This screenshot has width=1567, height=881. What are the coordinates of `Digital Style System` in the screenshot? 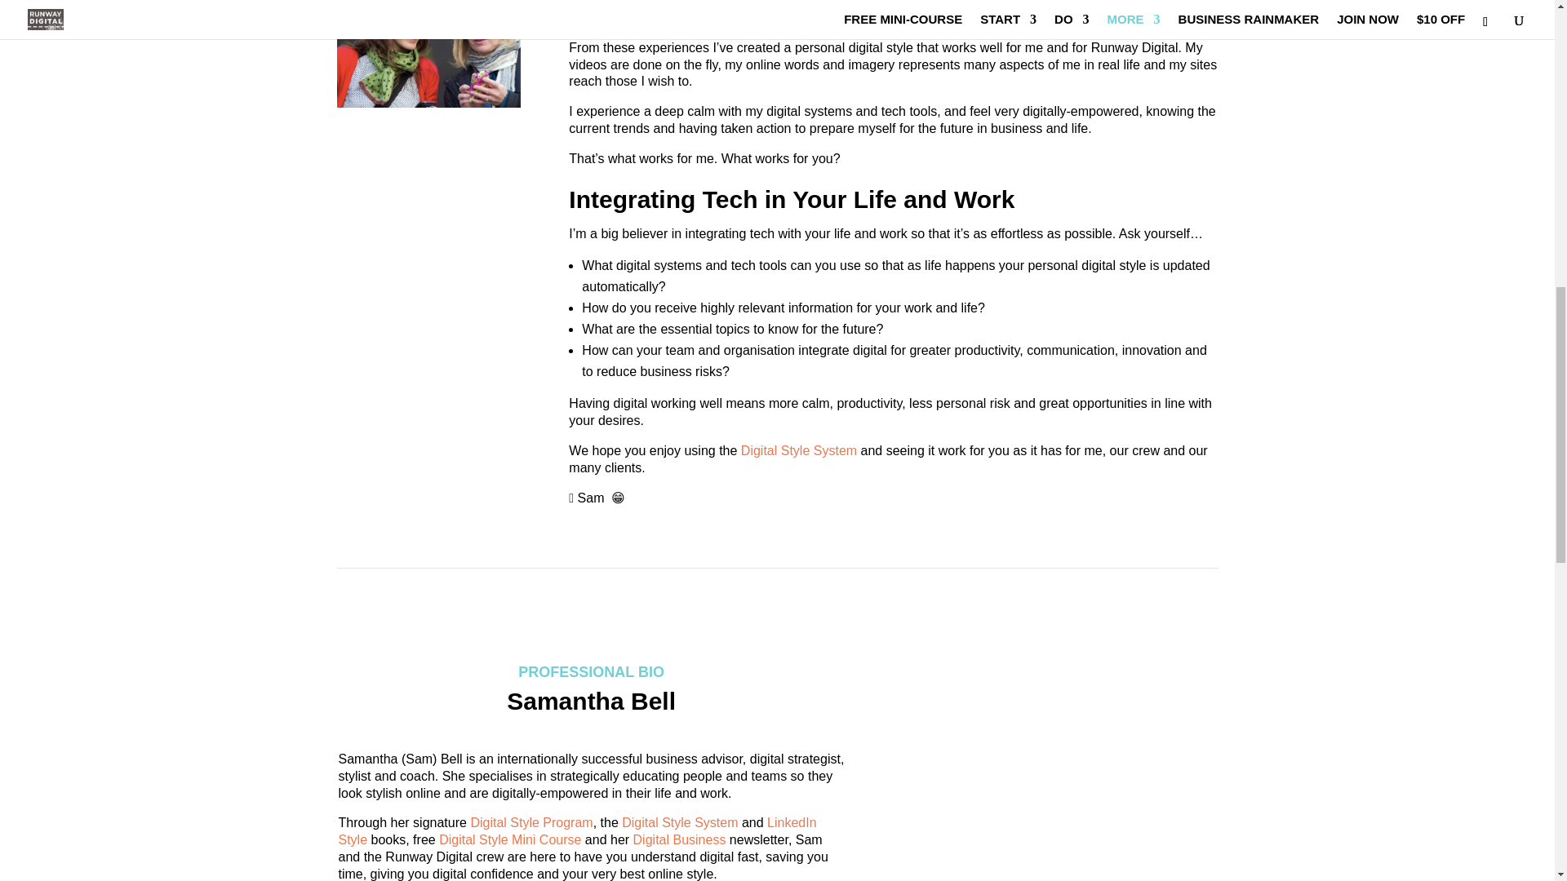 It's located at (799, 450).